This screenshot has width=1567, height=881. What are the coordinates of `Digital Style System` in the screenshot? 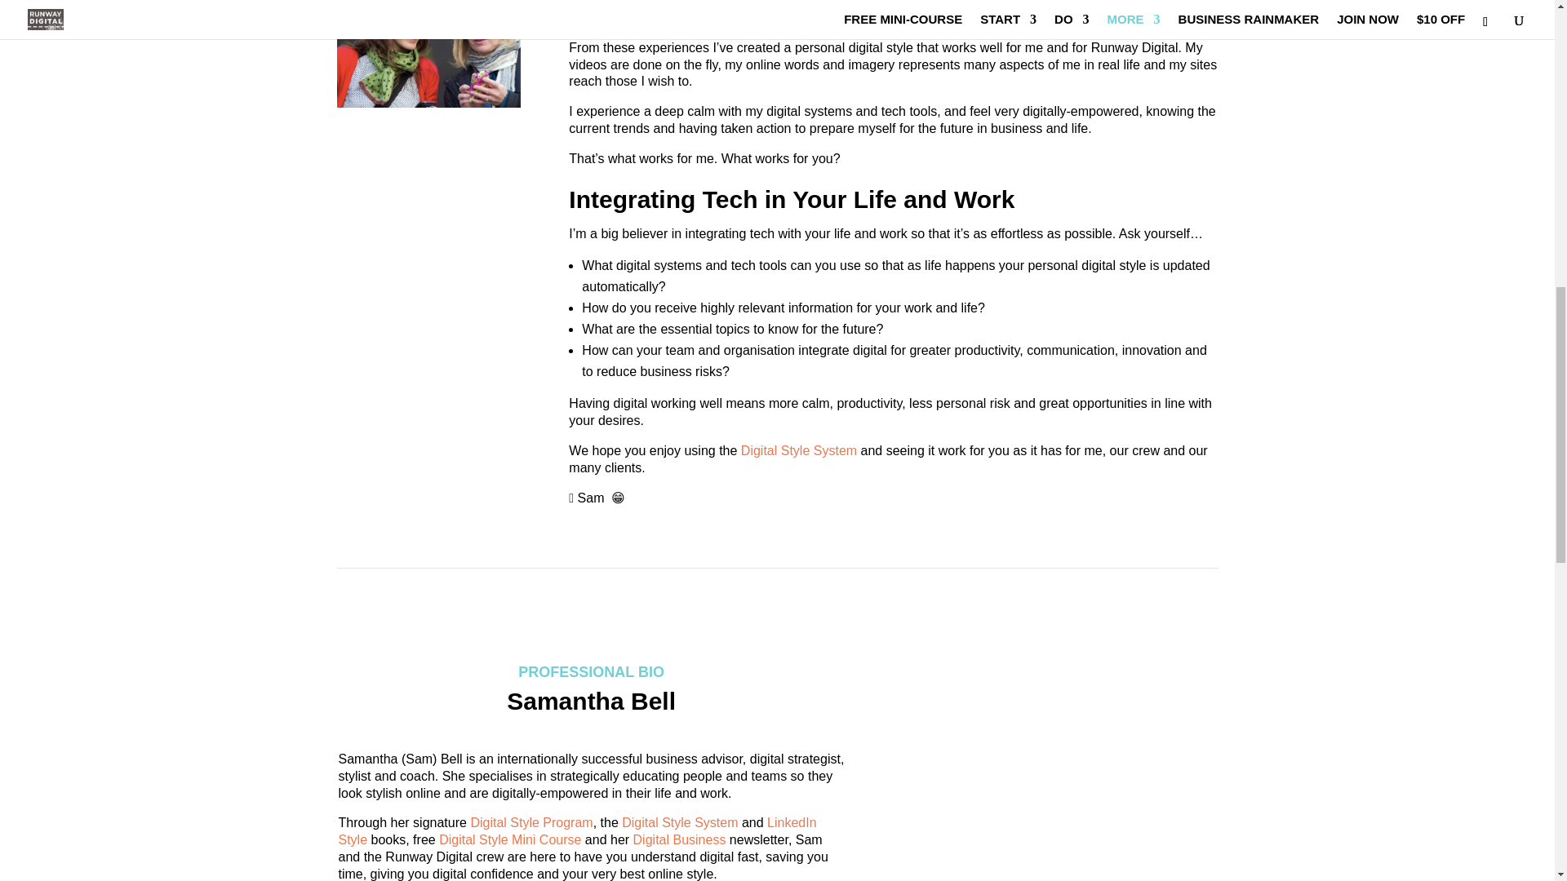 It's located at (799, 450).